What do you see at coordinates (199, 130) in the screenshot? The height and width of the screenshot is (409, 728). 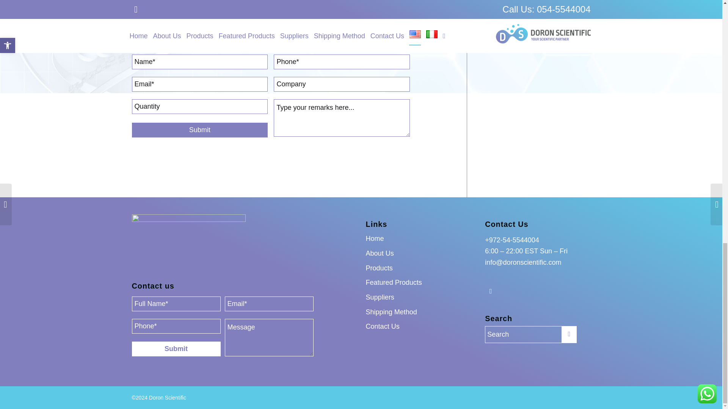 I see `Submit` at bounding box center [199, 130].